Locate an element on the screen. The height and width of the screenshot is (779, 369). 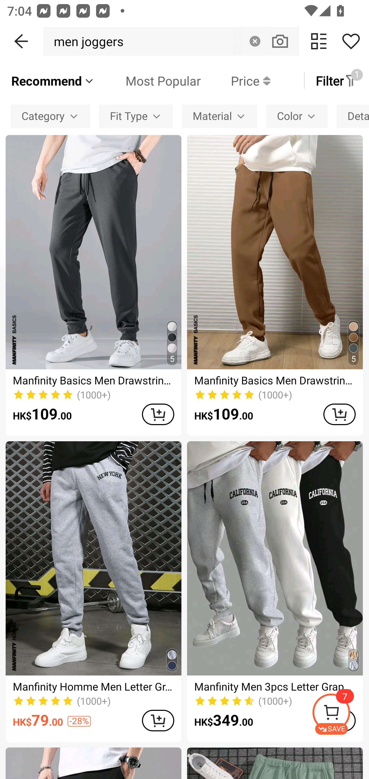
Fit Type is located at coordinates (136, 116).